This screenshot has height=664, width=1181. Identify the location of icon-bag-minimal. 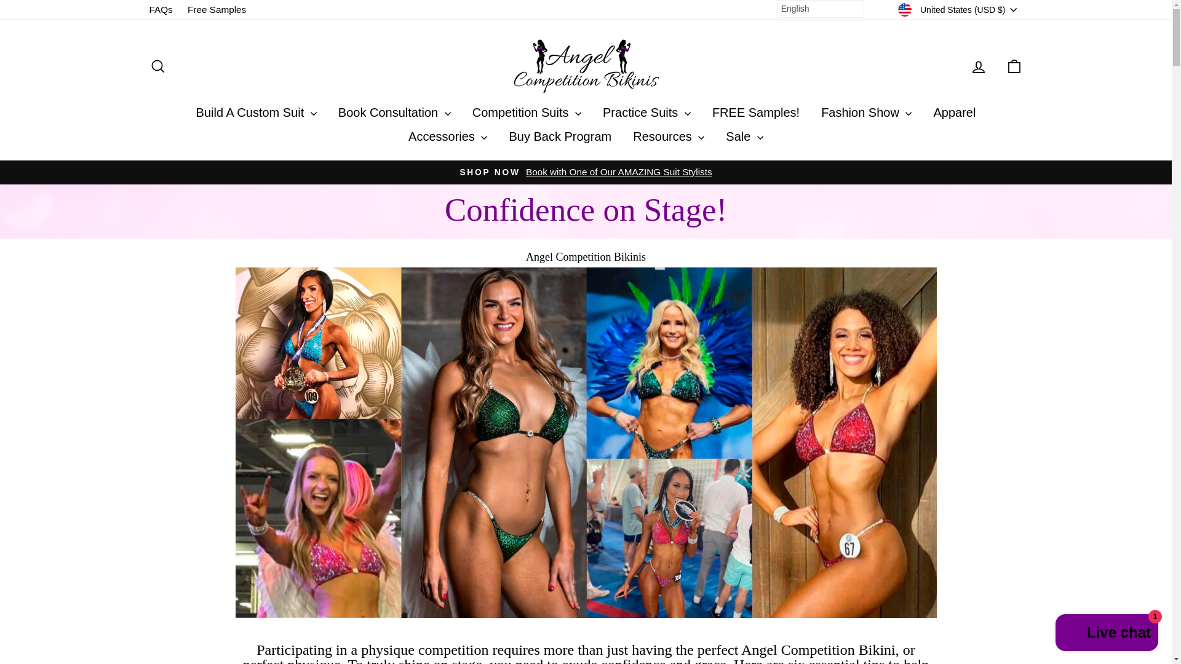
(1014, 66).